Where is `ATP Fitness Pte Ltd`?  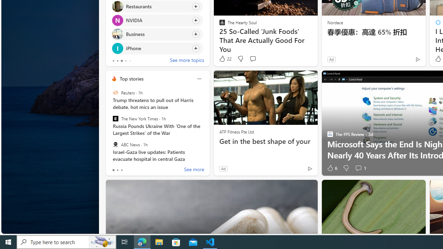
ATP Fitness Pte Ltd is located at coordinates (236, 131).